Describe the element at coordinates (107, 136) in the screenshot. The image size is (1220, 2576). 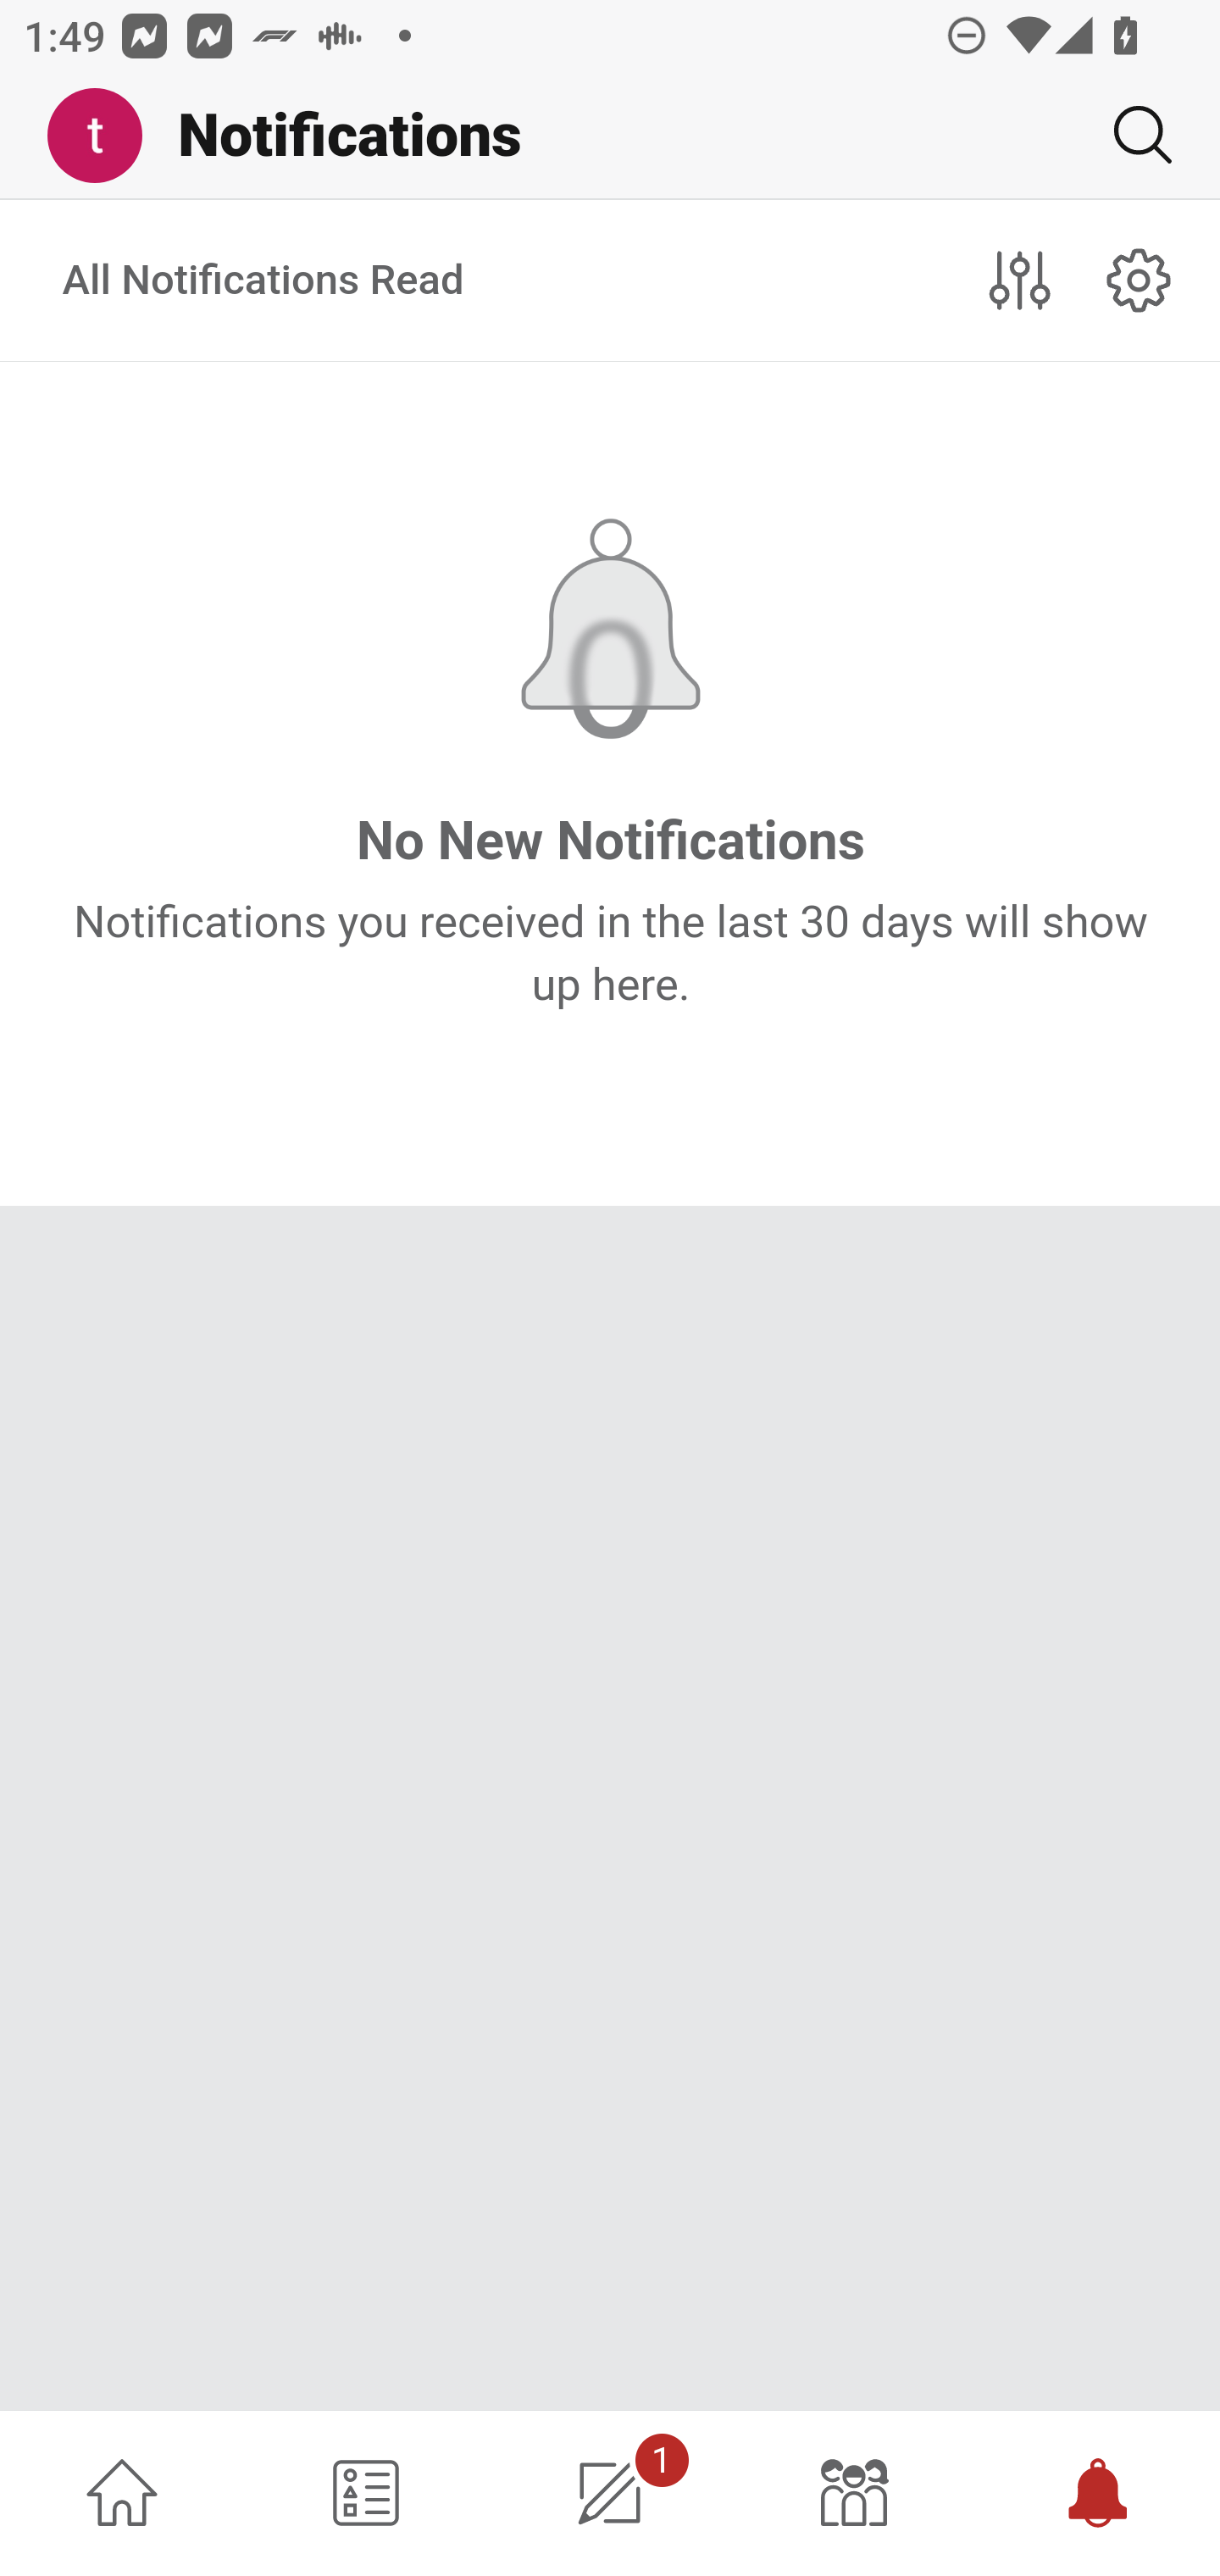
I see `Me` at that location.